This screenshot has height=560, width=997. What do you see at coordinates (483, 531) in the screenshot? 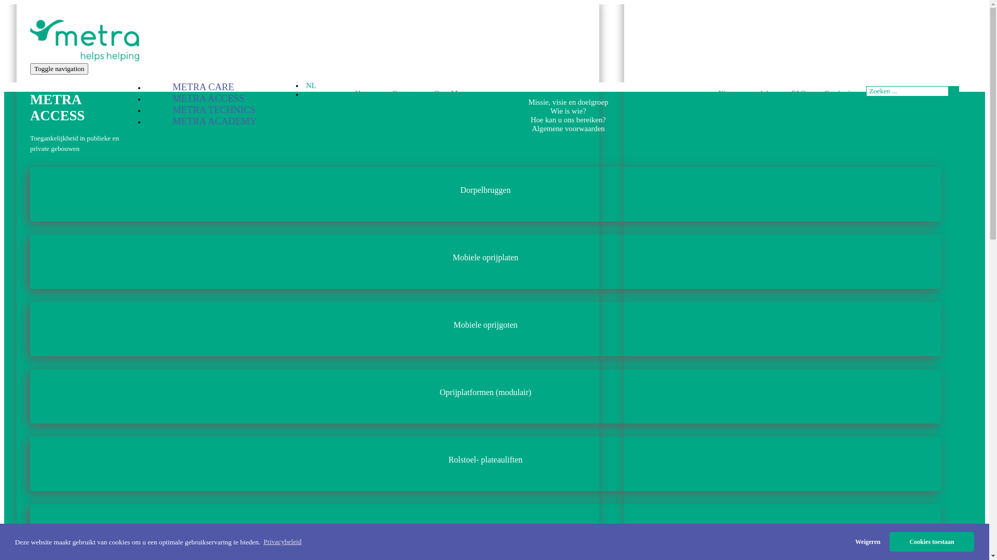
I see `Trappenklimmers` at bounding box center [483, 531].